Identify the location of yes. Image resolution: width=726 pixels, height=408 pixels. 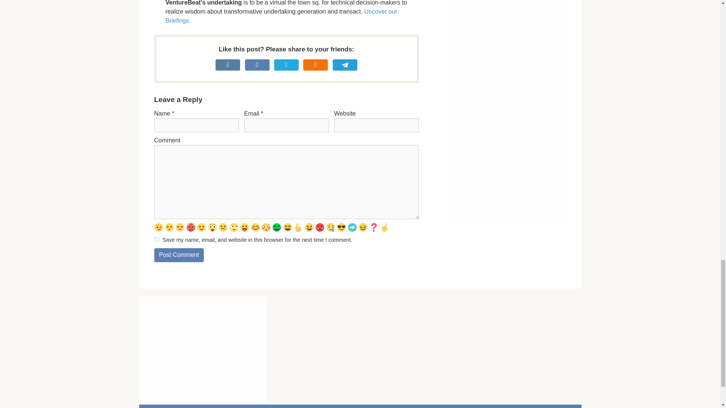
(157, 240).